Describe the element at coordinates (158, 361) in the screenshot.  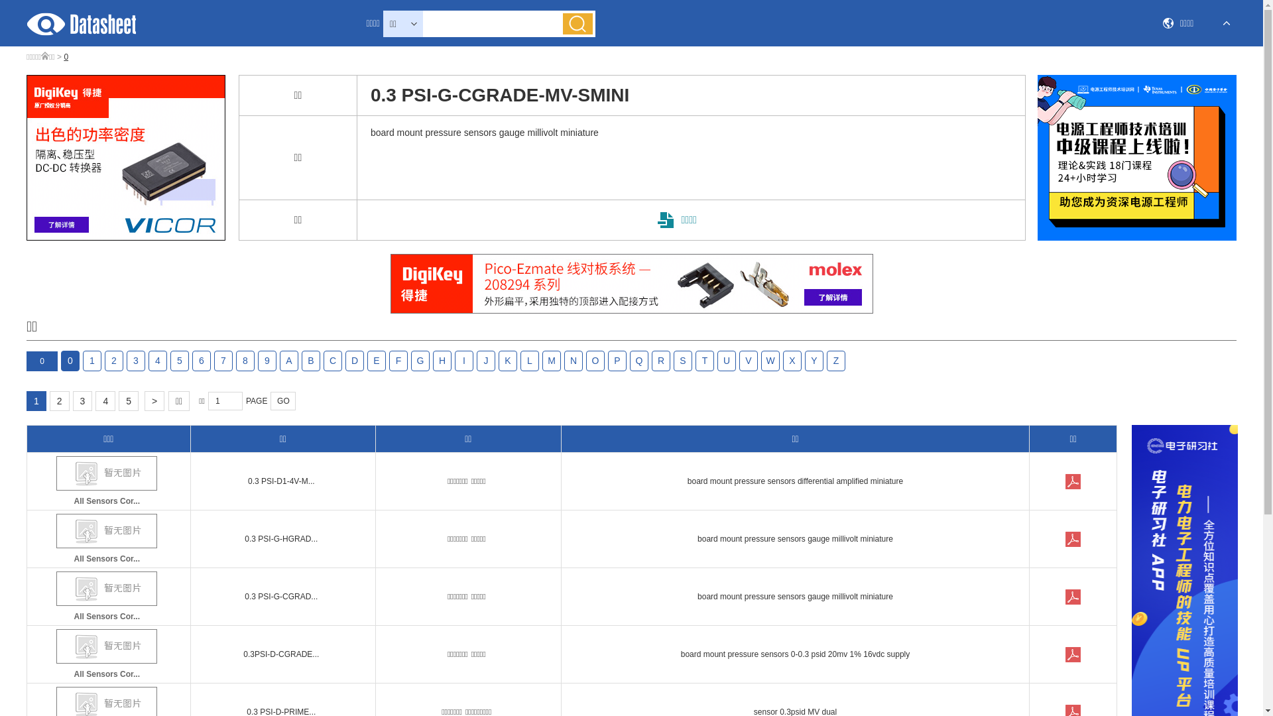
I see `4` at that location.